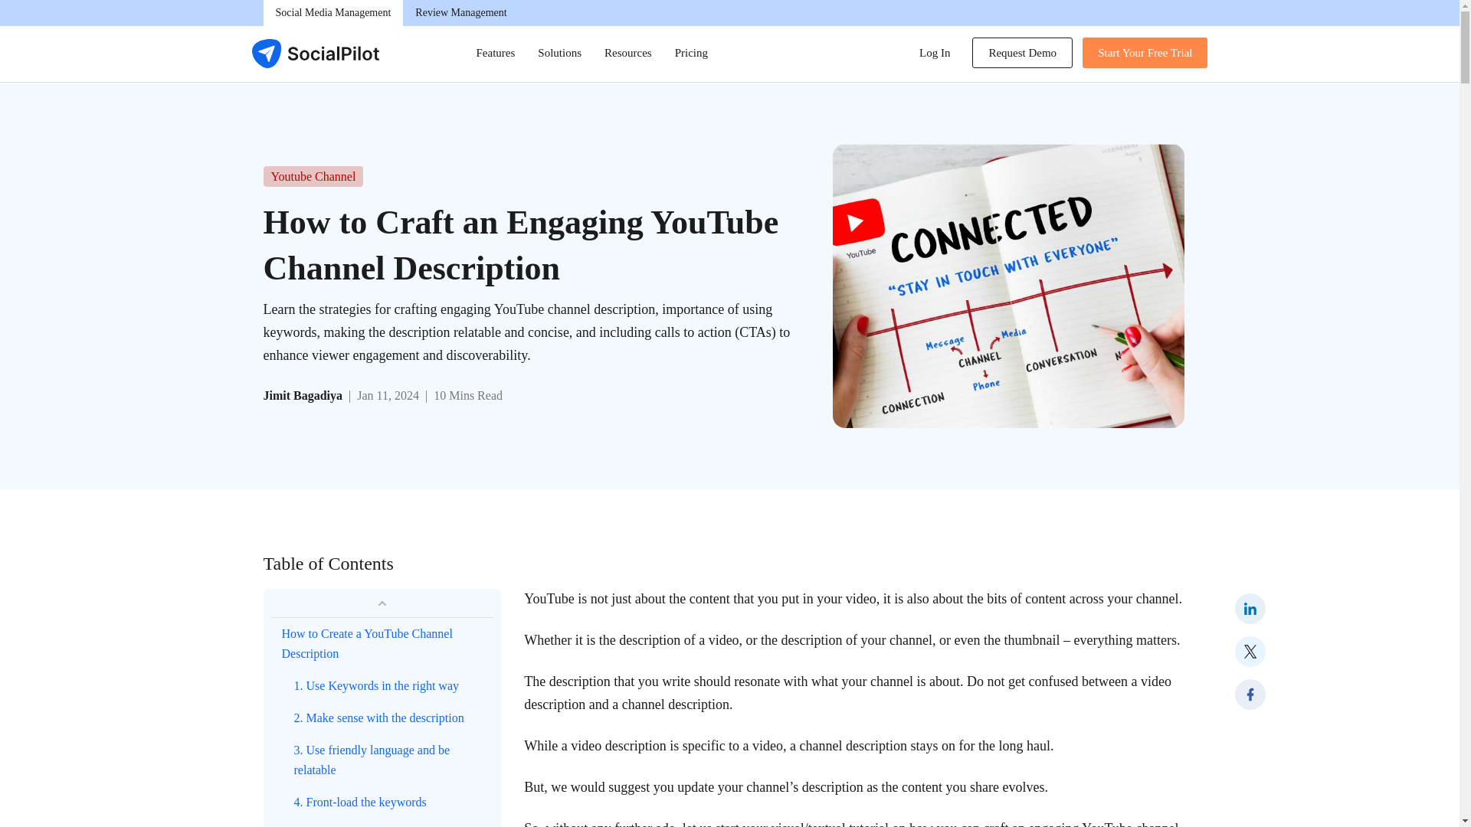 The image size is (1471, 827). What do you see at coordinates (394, 760) in the screenshot?
I see `3. Use friendly language and be relatable` at bounding box center [394, 760].